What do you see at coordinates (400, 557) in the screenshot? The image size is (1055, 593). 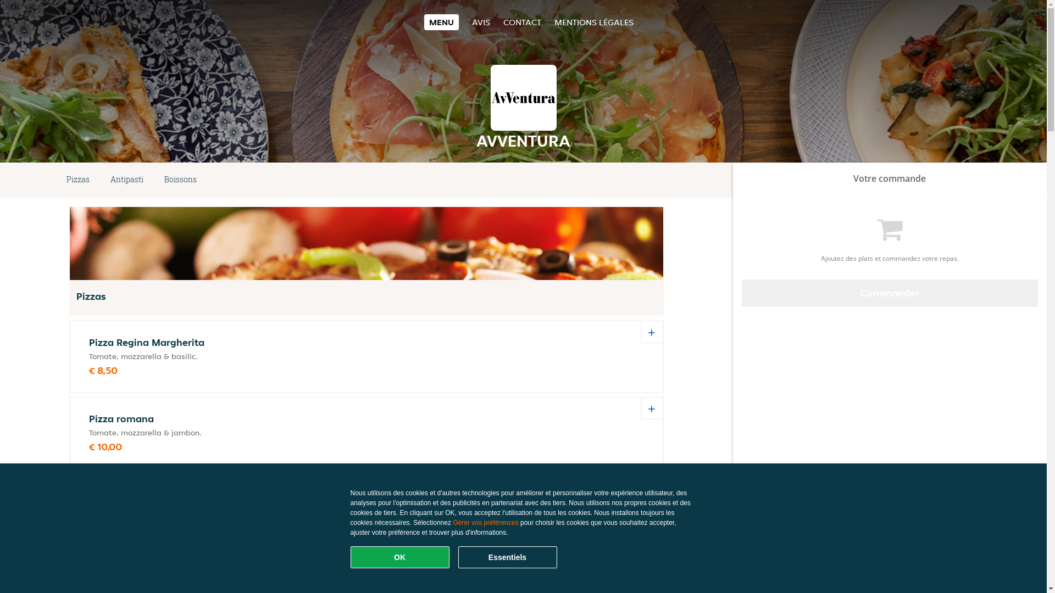 I see `OK` at bounding box center [400, 557].